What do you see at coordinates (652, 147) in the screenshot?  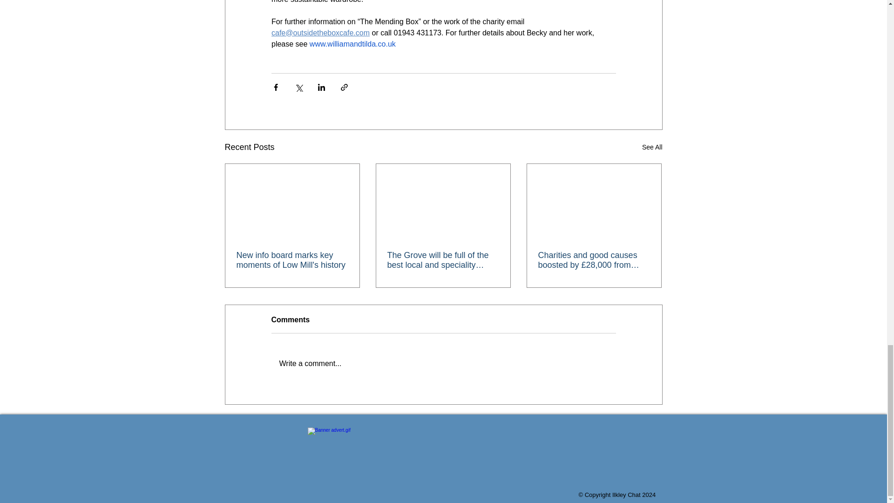 I see `See All` at bounding box center [652, 147].